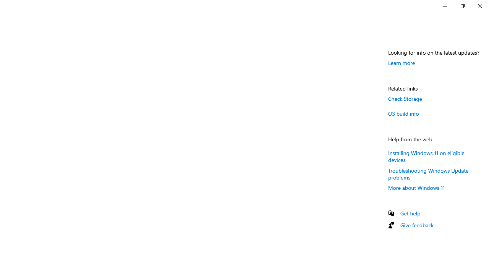  I want to click on Restore Settings, so click(462, 6).